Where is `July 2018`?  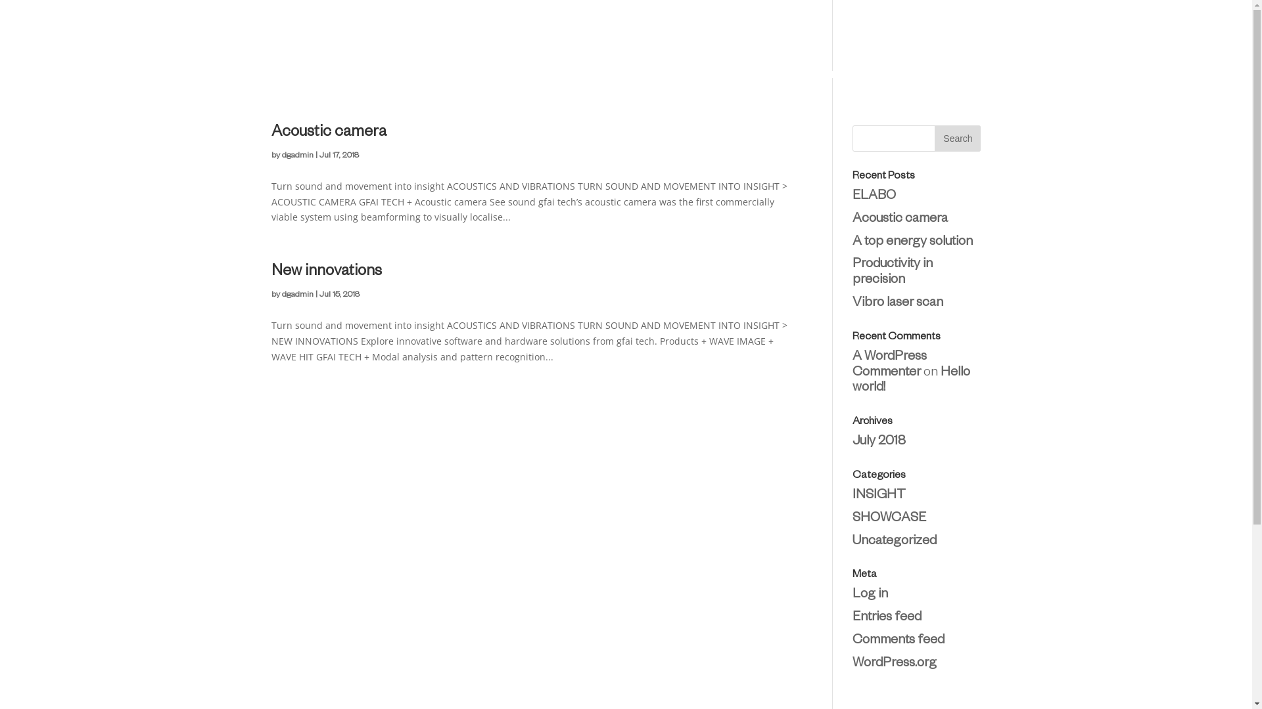 July 2018 is located at coordinates (879, 442).